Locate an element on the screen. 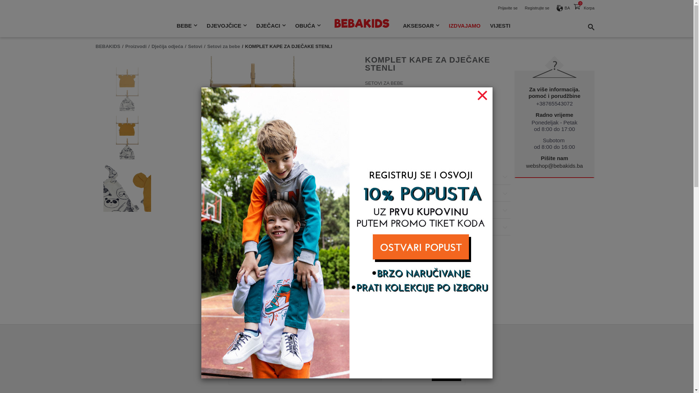 The width and height of the screenshot is (699, 393). Prijavite se is located at coordinates (508, 8).